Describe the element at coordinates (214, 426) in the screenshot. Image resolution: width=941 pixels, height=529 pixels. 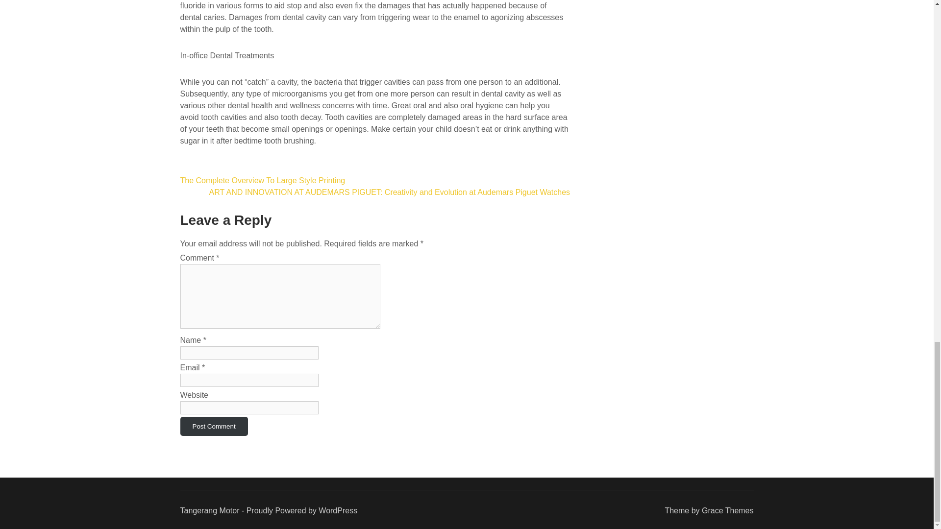
I see `Post Comment` at that location.